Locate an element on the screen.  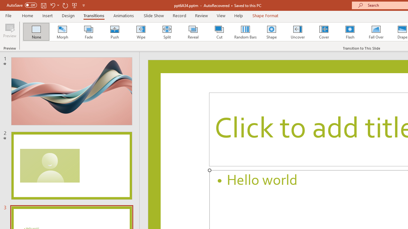
None is located at coordinates (36, 32).